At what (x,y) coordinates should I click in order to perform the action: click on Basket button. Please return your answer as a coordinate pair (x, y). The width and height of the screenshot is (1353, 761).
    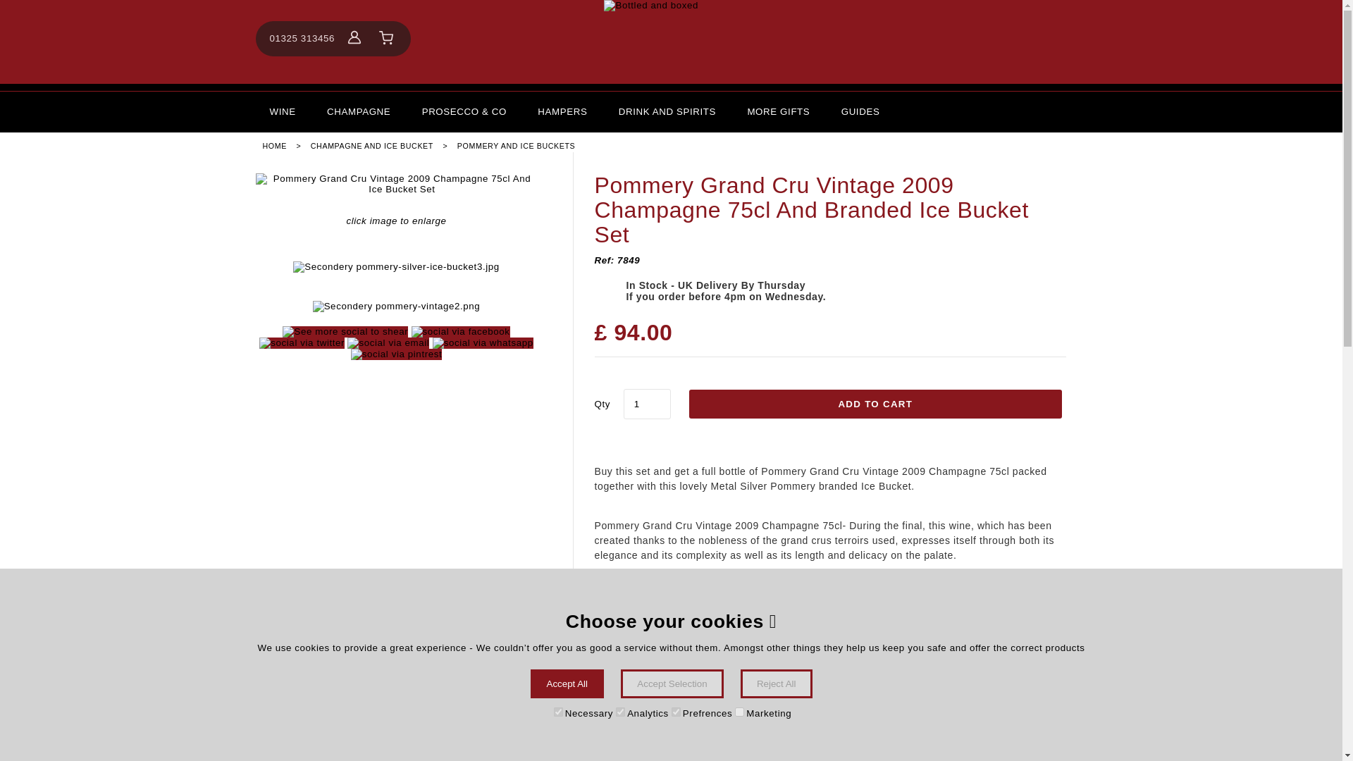
    Looking at the image, I should click on (386, 38).